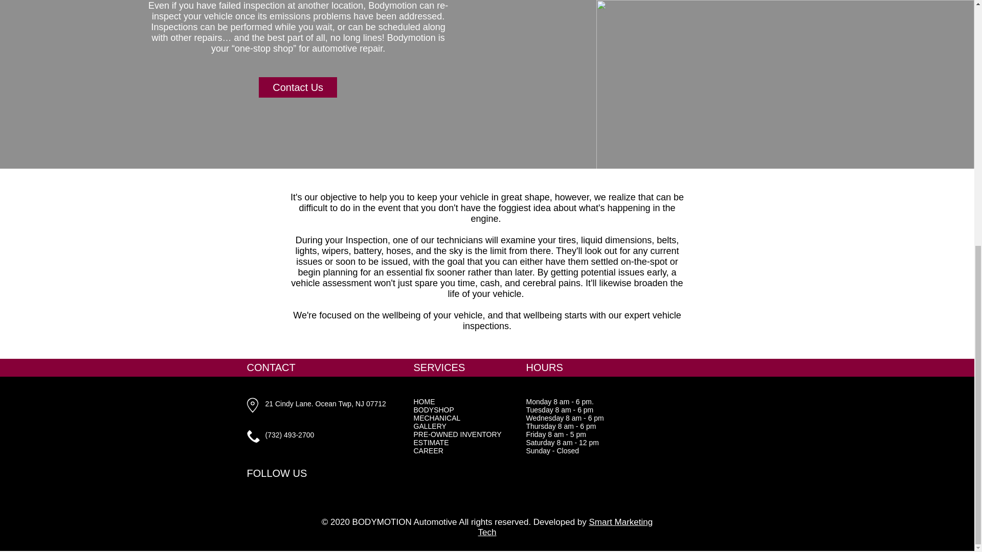 This screenshot has height=552, width=982. I want to click on MECHANICAL, so click(437, 418).